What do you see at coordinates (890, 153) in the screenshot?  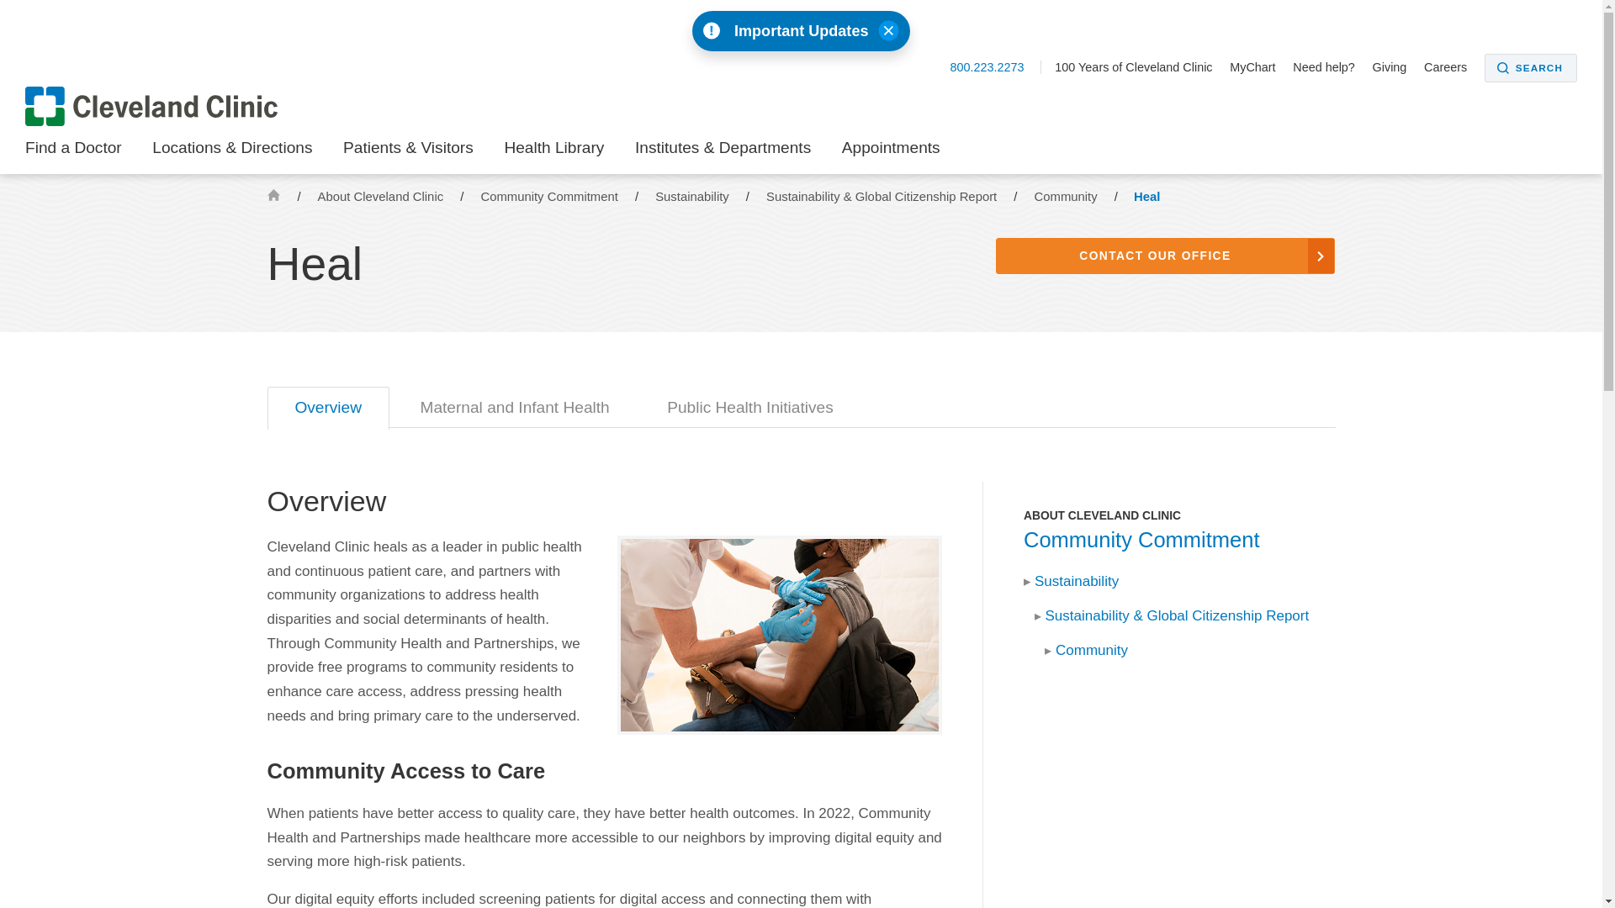 I see `Appointments` at bounding box center [890, 153].